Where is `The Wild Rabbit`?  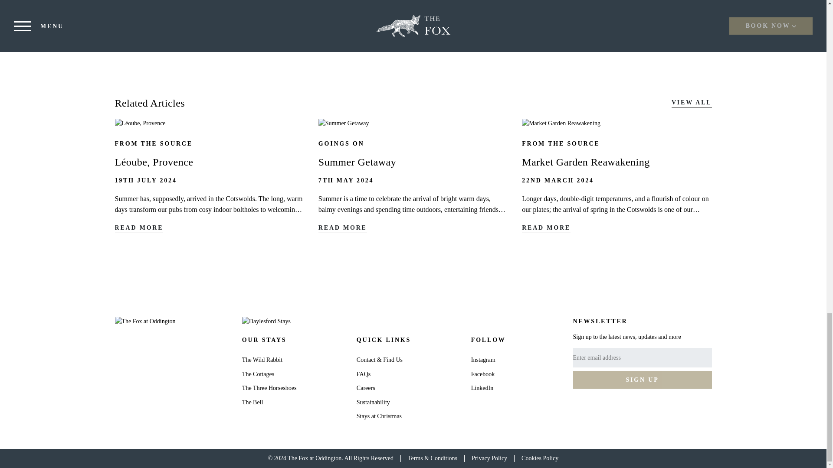
The Wild Rabbit is located at coordinates (262, 360).